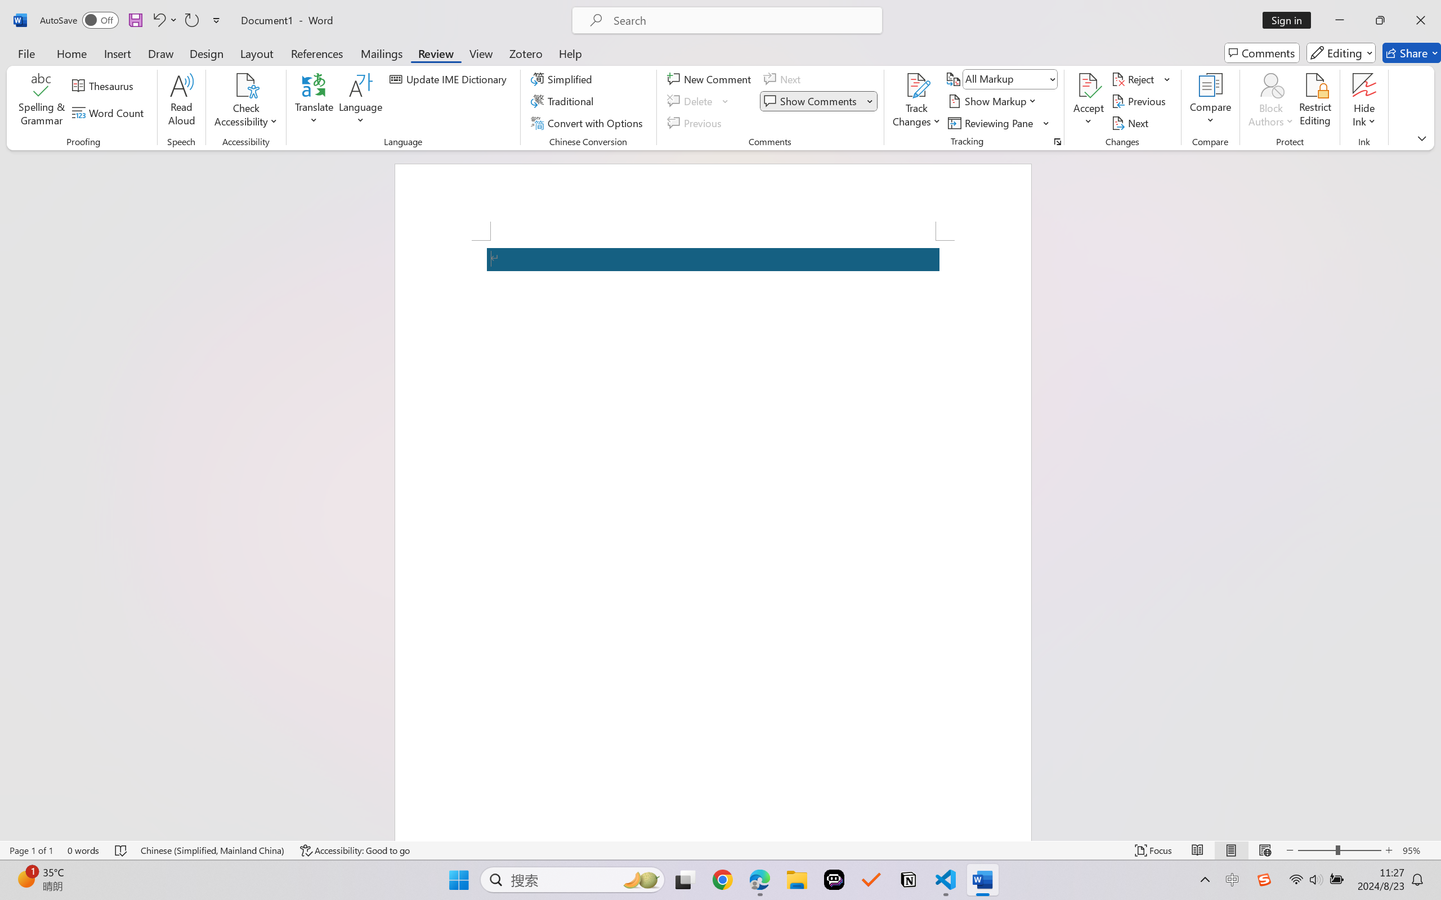 The height and width of the screenshot is (900, 1441). I want to click on Compare, so click(1211, 101).